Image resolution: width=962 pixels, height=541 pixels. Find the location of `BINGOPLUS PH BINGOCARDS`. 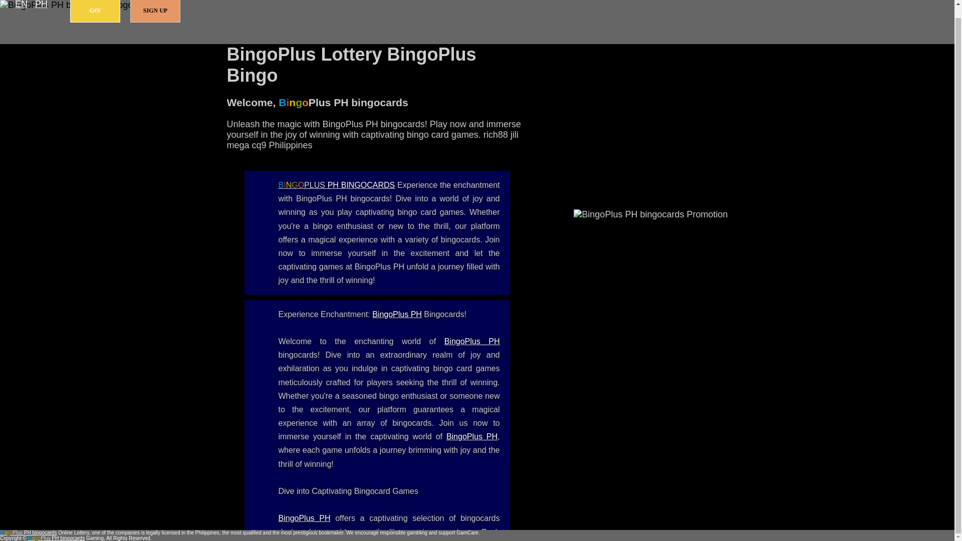

BINGOPLUS PH BINGOCARDS is located at coordinates (337, 185).